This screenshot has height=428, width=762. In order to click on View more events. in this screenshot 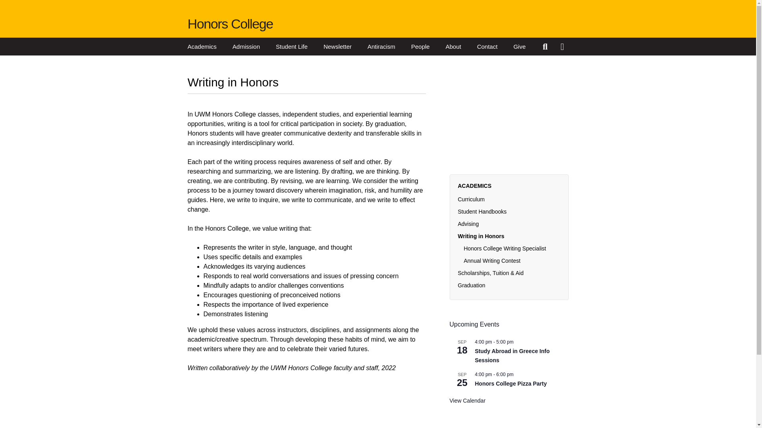, I will do `click(468, 401)`.